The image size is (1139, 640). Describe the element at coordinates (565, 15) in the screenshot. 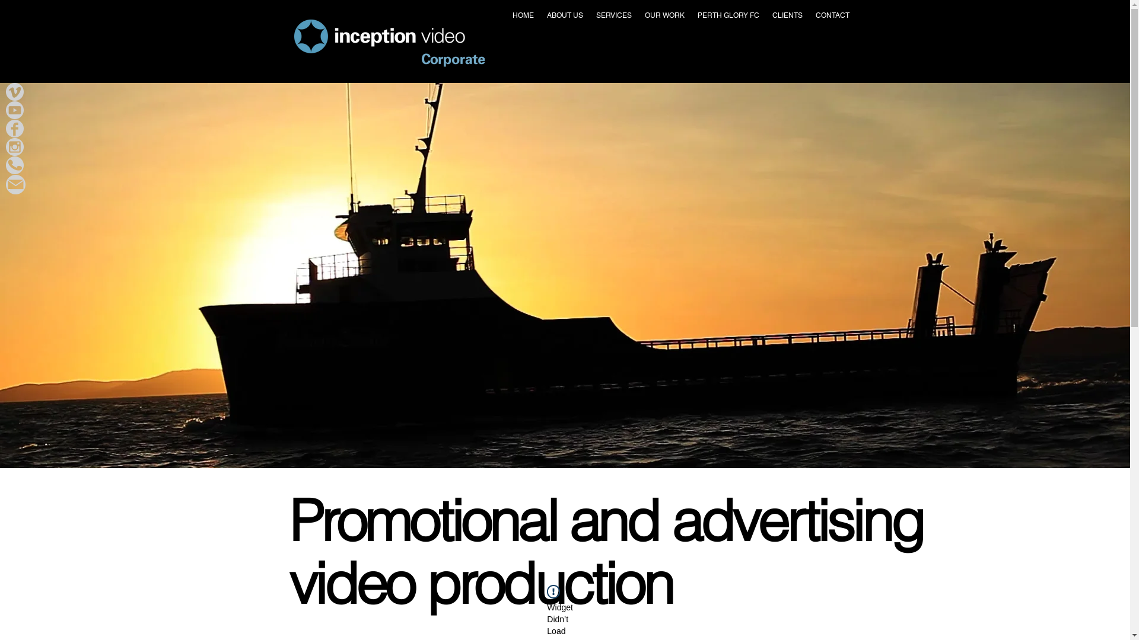

I see `ABOUT US` at that location.